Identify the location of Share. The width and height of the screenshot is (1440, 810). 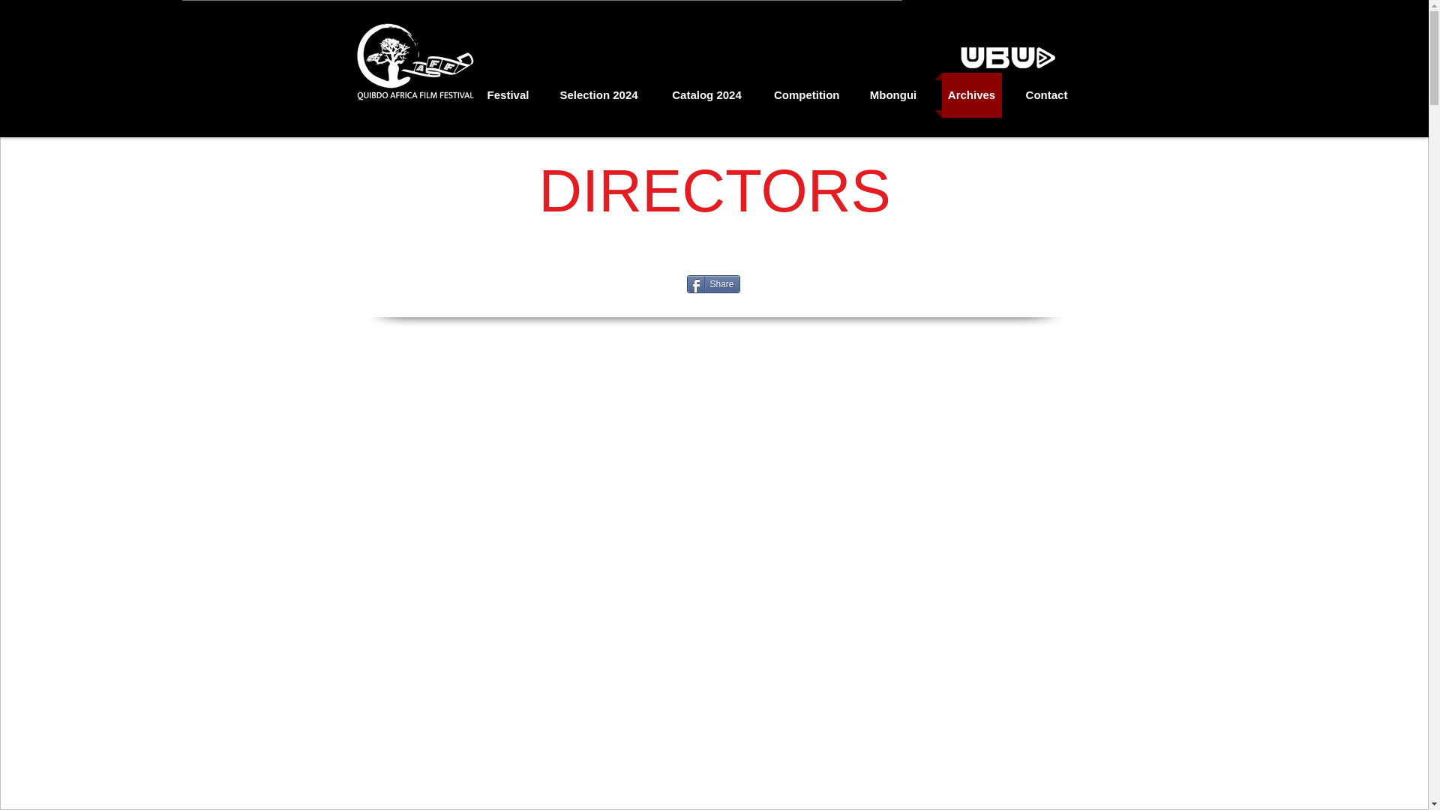
(712, 283).